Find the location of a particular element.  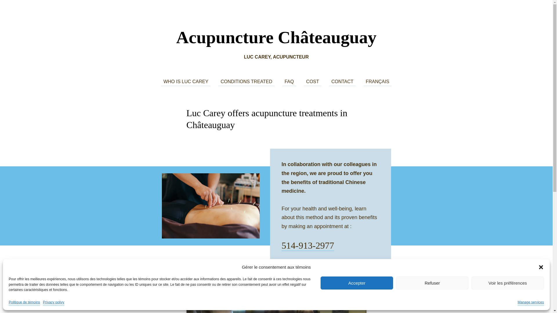

Accepter is located at coordinates (357, 283).